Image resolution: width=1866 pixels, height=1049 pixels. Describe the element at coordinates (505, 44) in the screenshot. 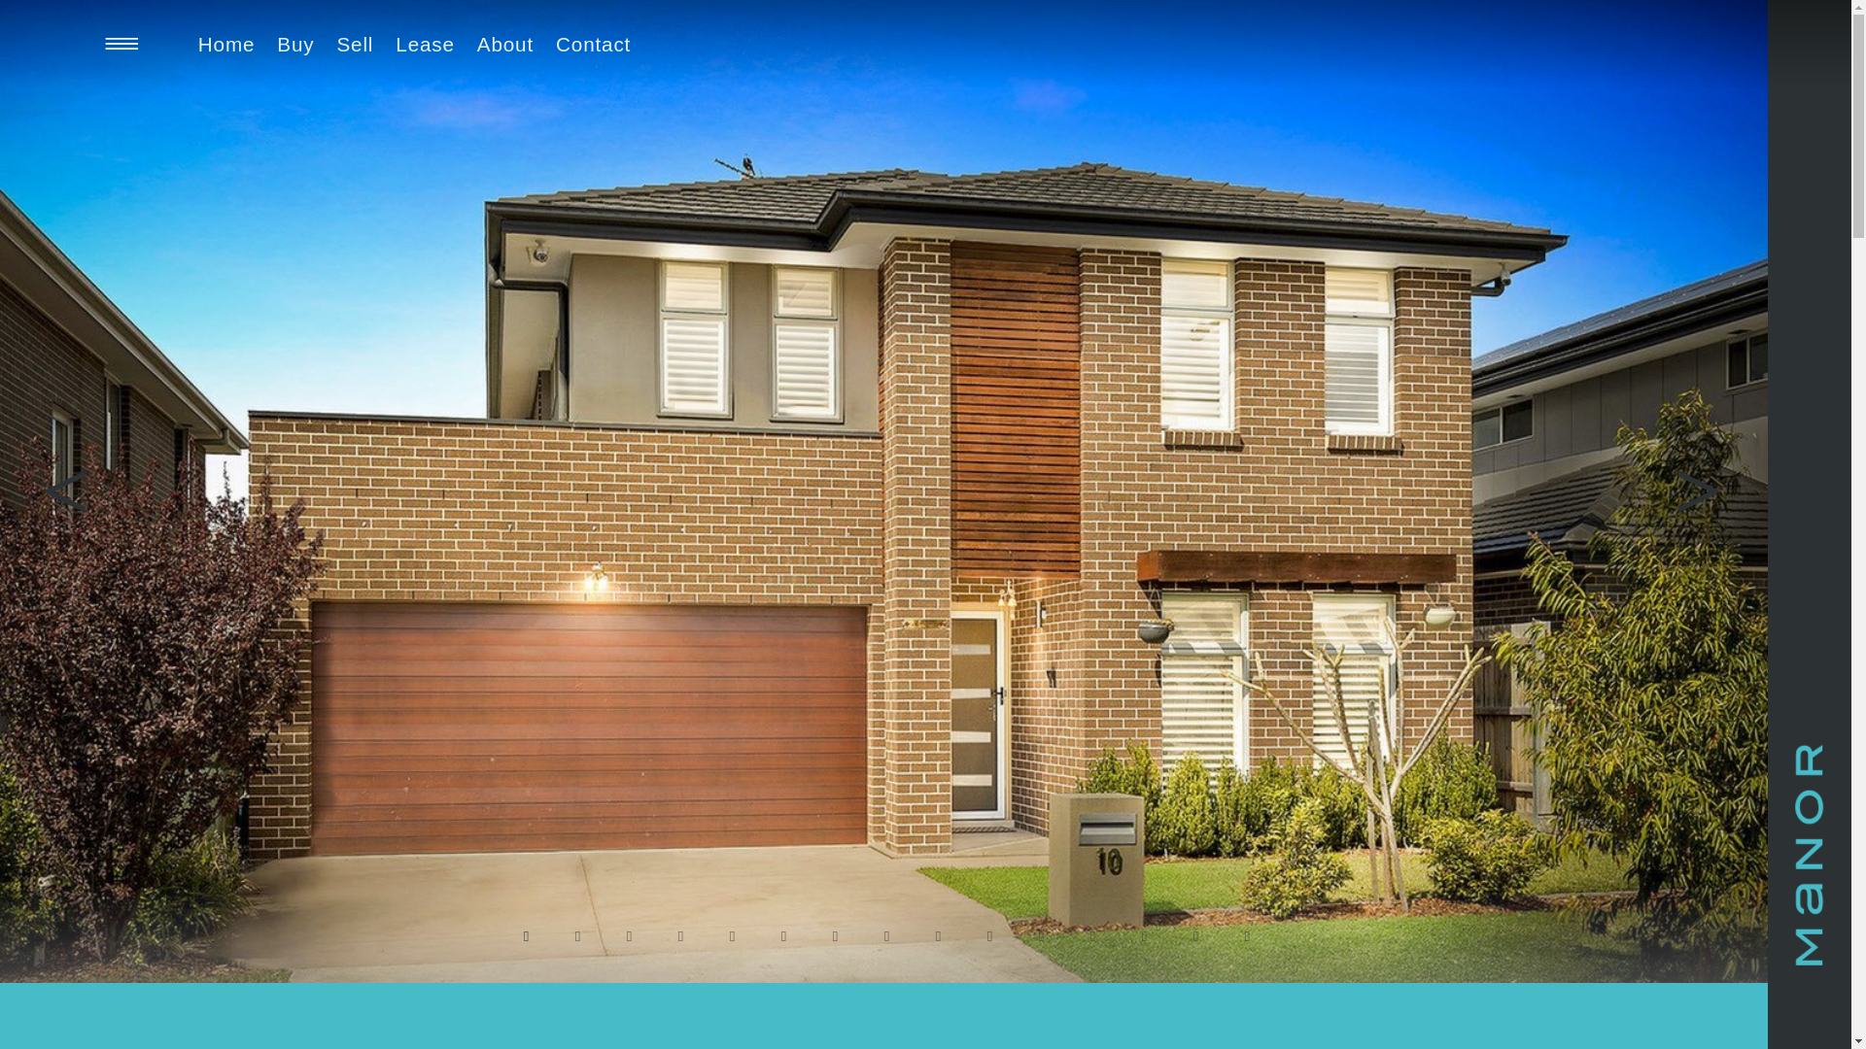

I see `About` at that location.